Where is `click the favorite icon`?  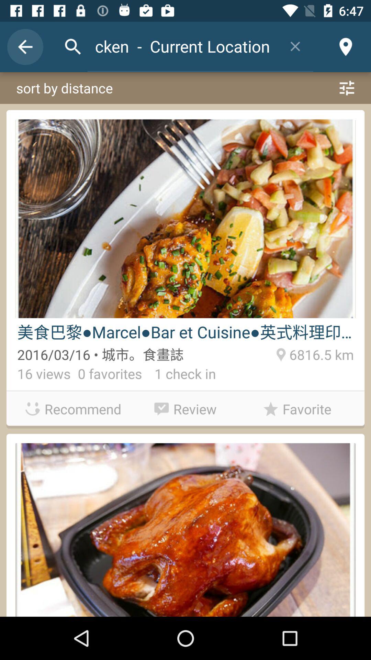 click the favorite icon is located at coordinates (297, 409).